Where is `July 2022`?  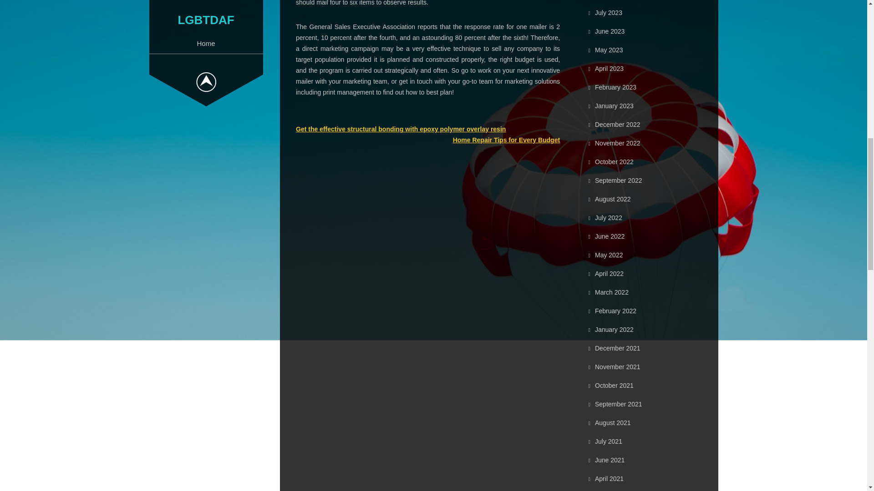 July 2022 is located at coordinates (609, 217).